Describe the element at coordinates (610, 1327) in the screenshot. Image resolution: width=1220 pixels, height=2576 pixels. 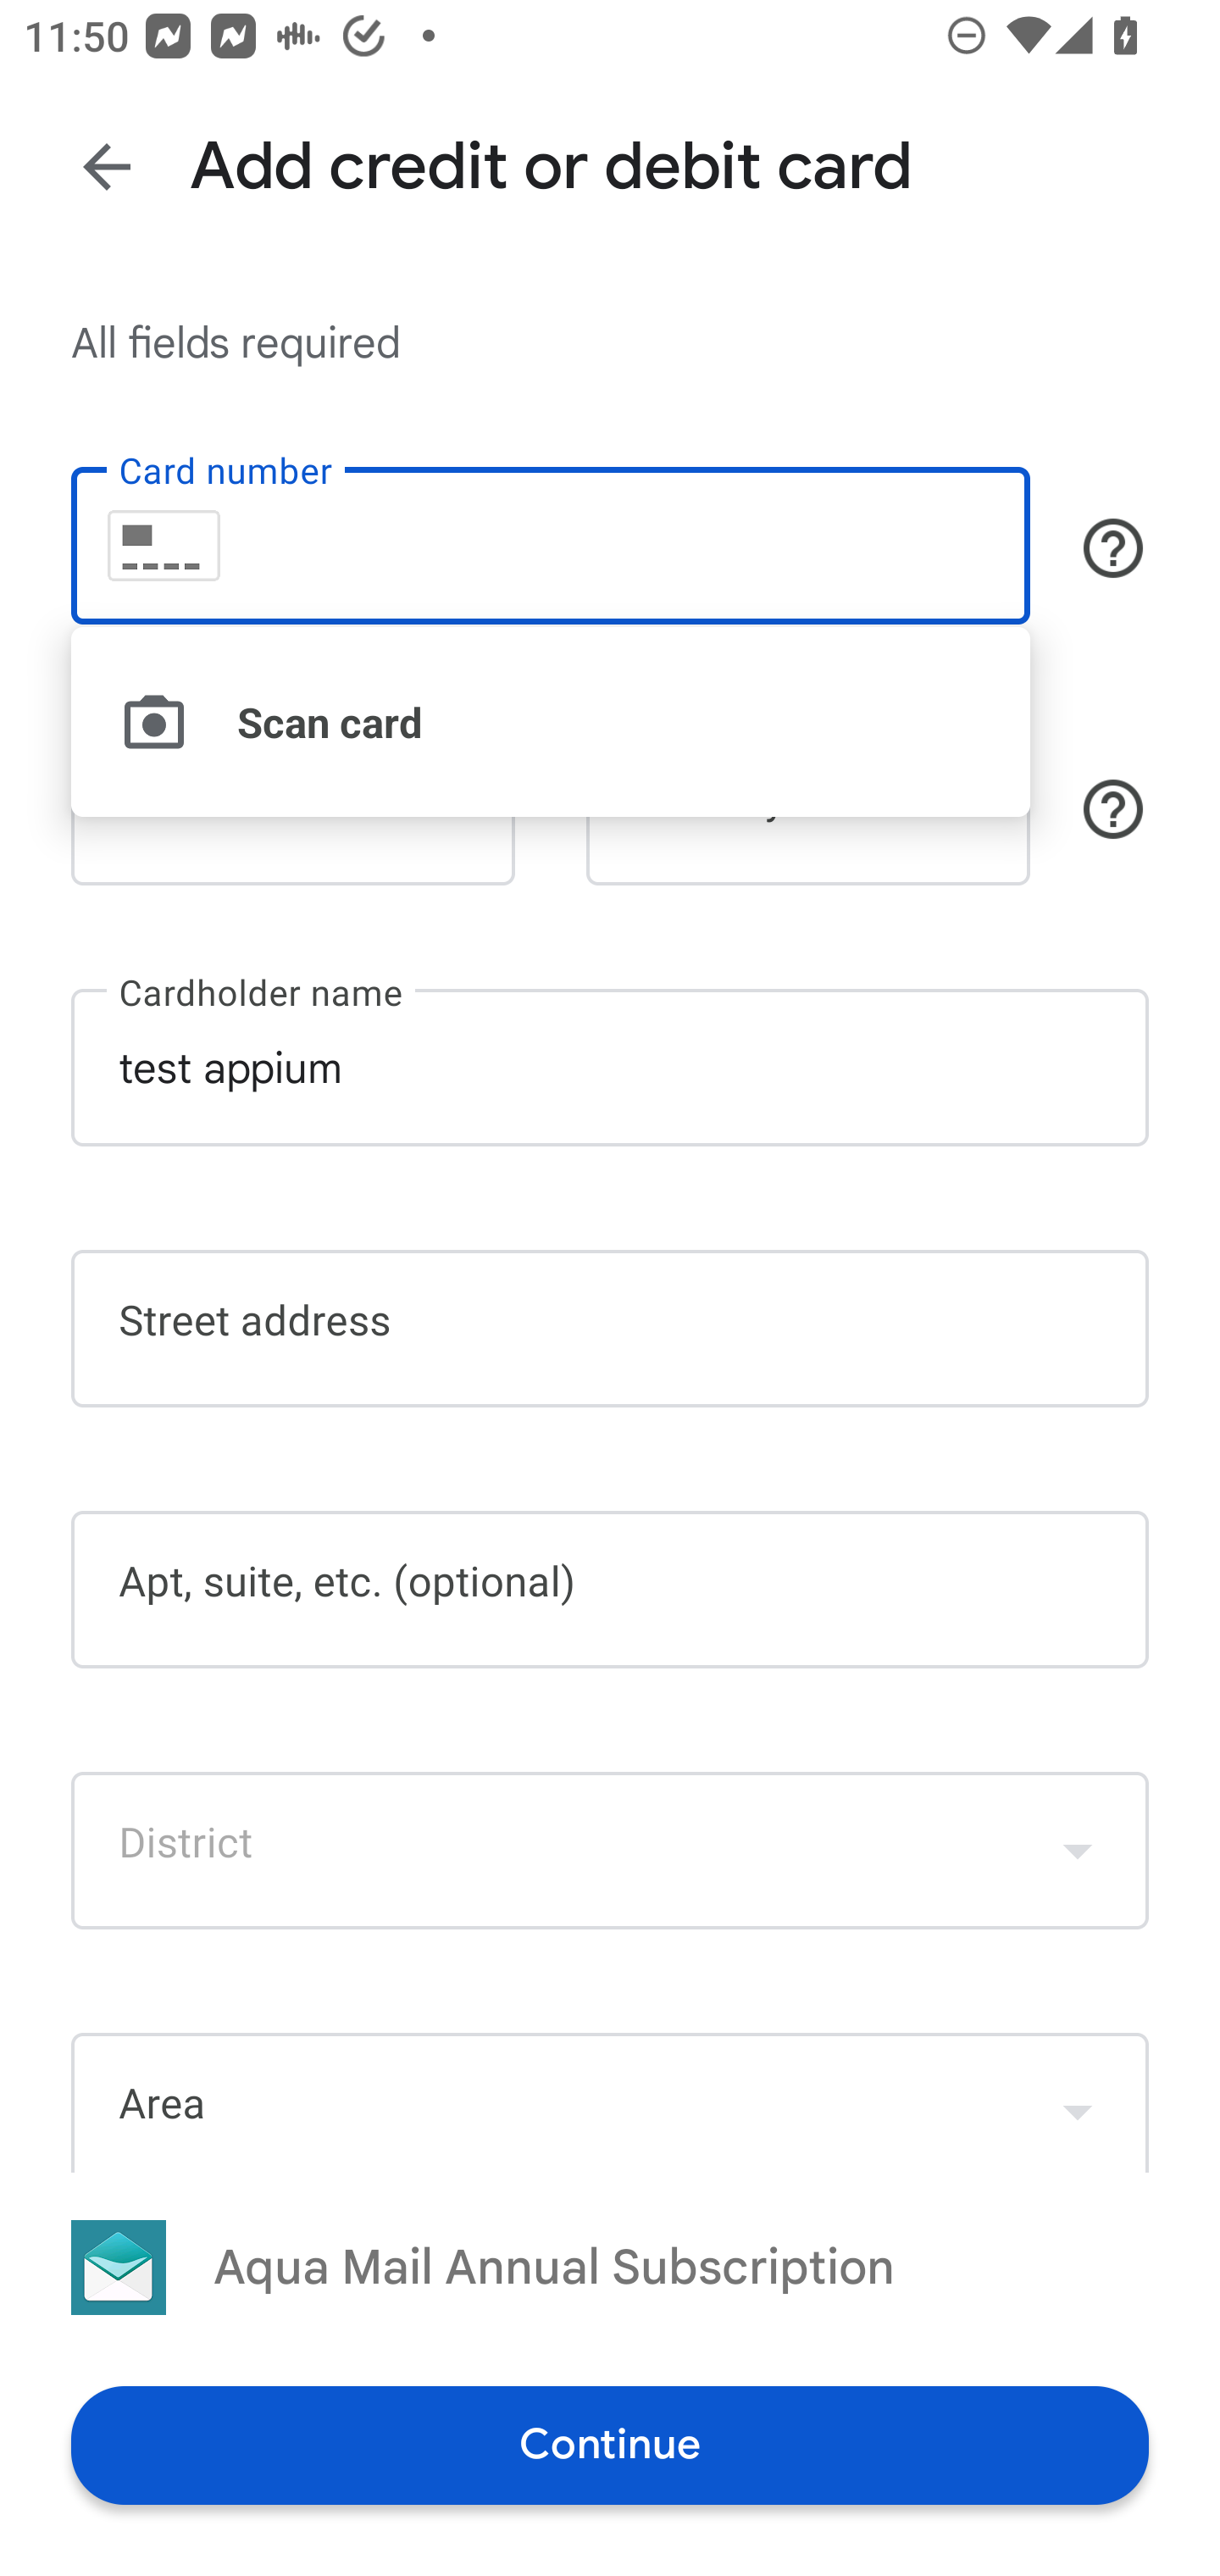
I see `Street address` at that location.